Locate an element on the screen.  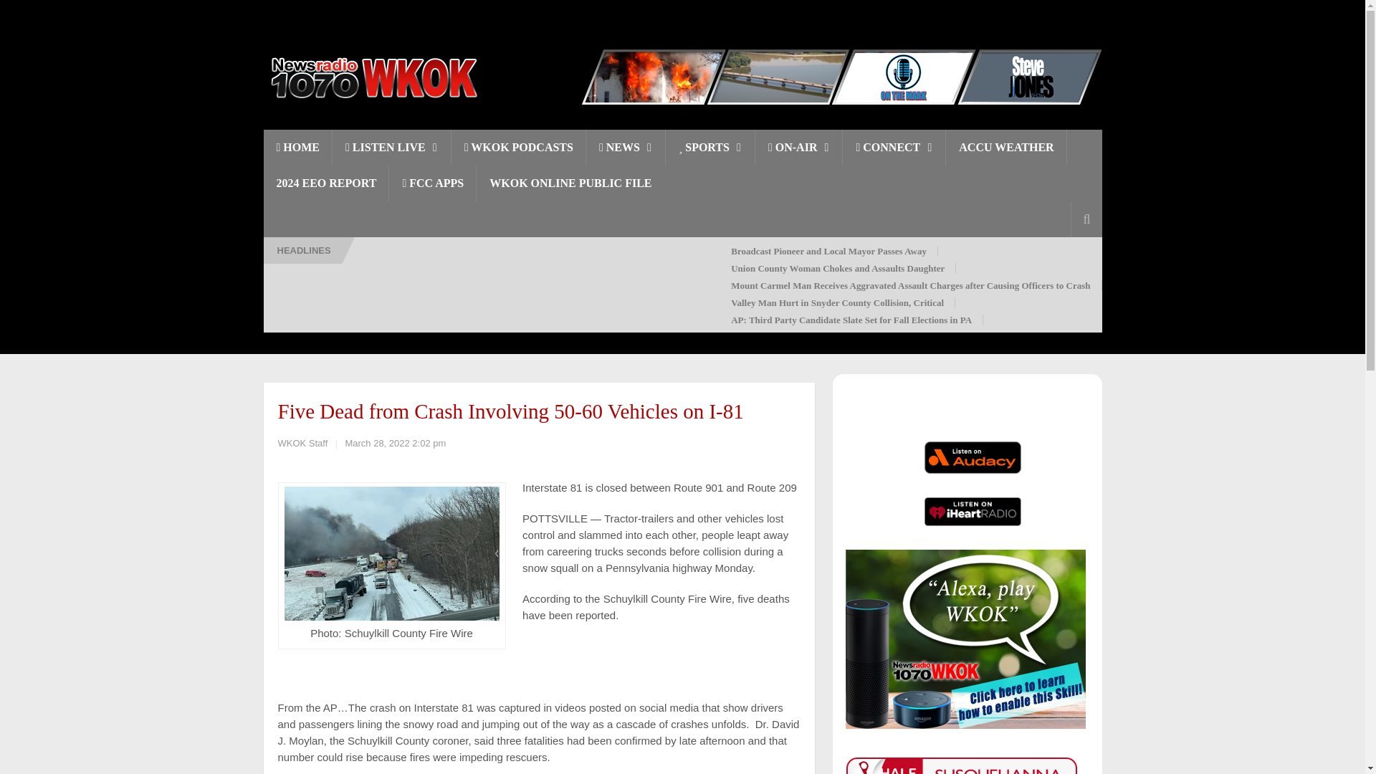
LISTEN LIVE is located at coordinates (391, 148).